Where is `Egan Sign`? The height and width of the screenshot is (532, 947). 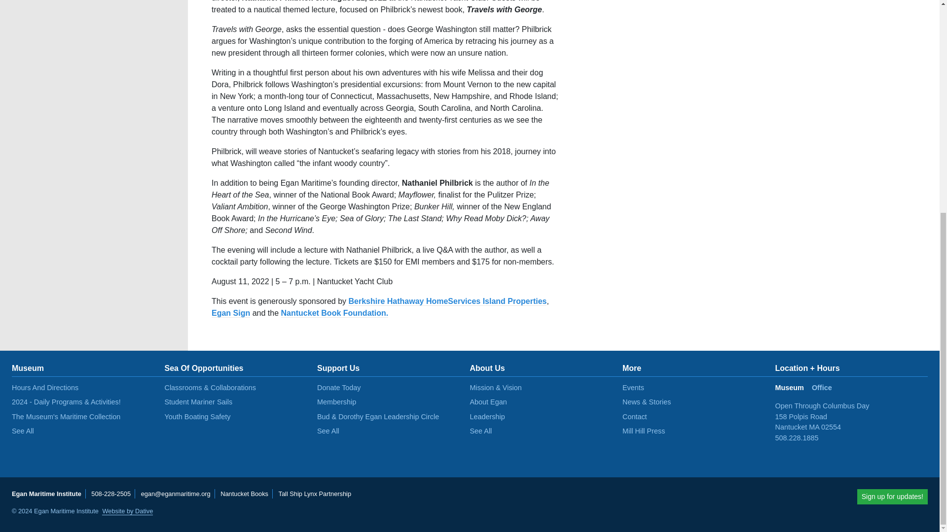
Egan Sign is located at coordinates (230, 313).